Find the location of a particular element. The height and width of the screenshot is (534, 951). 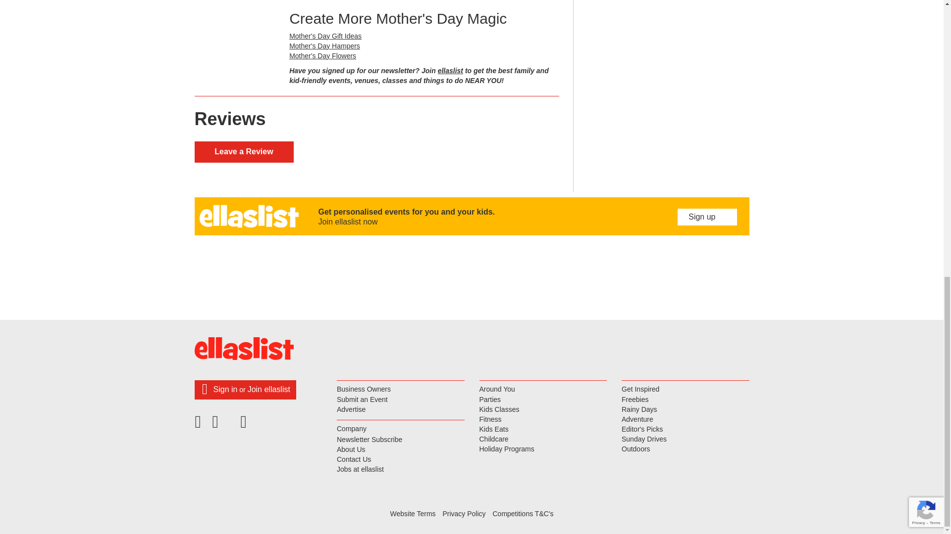

About Us is located at coordinates (400, 450).